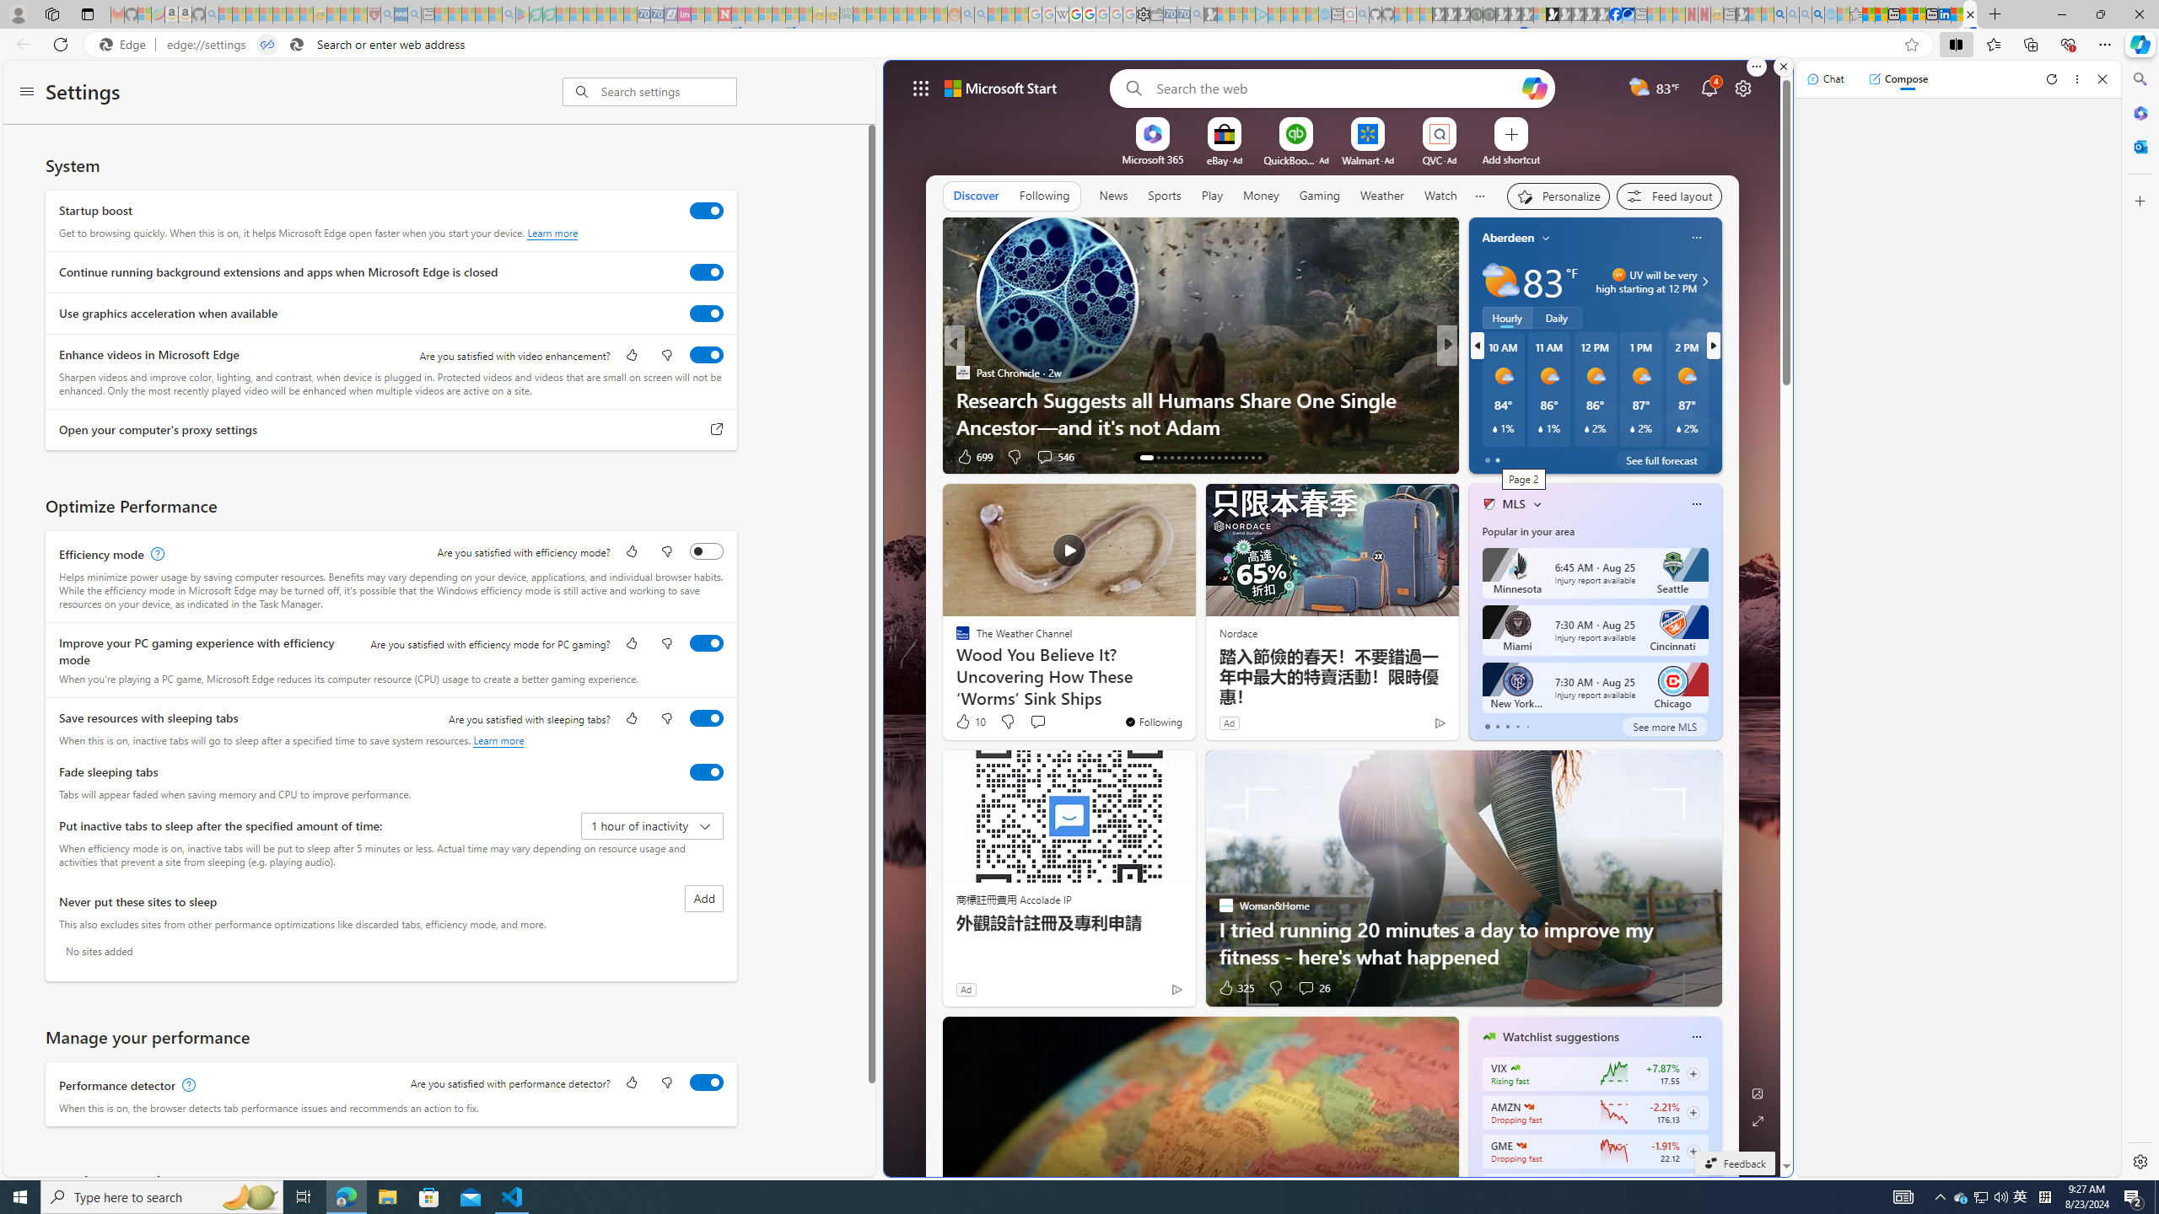  Describe the element at coordinates (1503, 372) in the screenshot. I see `LendingTree` at that location.